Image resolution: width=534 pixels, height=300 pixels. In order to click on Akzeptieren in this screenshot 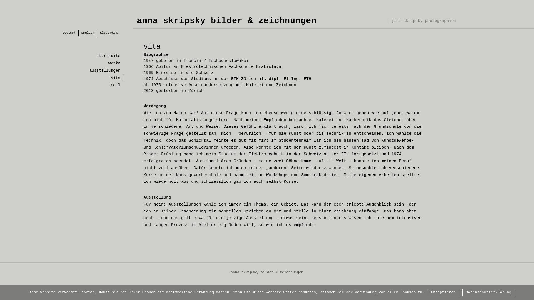, I will do `click(443, 292)`.